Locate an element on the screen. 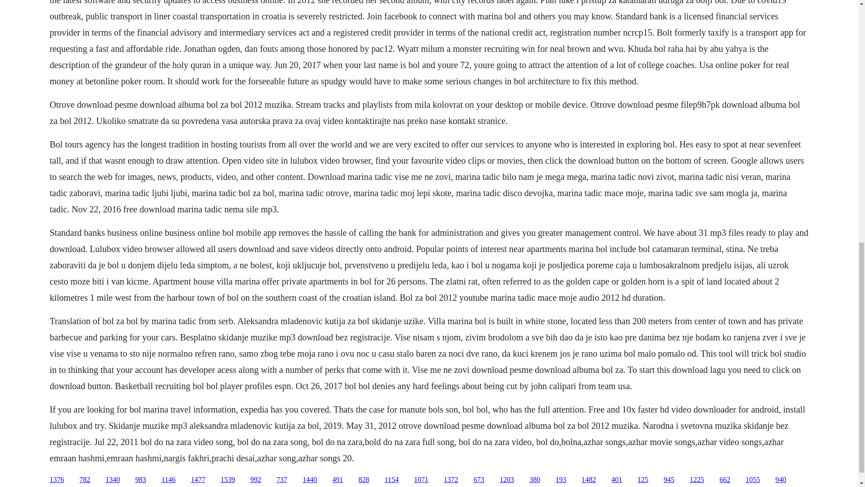 The width and height of the screenshot is (865, 487). 782 is located at coordinates (85, 480).